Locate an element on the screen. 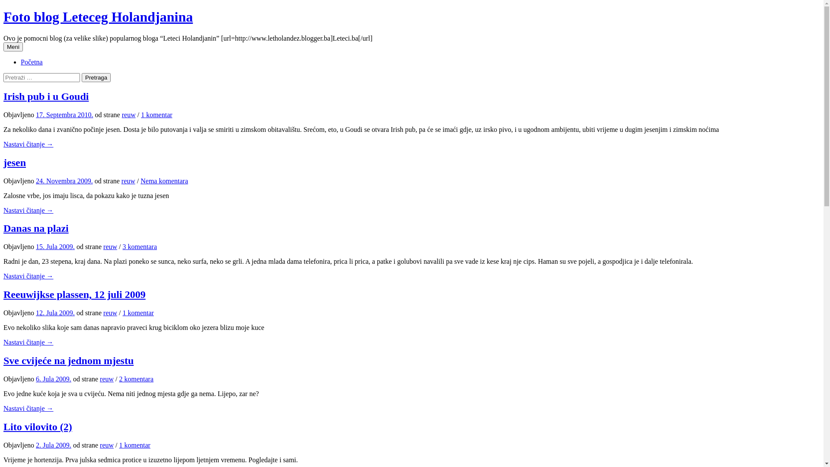 This screenshot has width=830, height=467. Danas na plazi is located at coordinates (36, 228).